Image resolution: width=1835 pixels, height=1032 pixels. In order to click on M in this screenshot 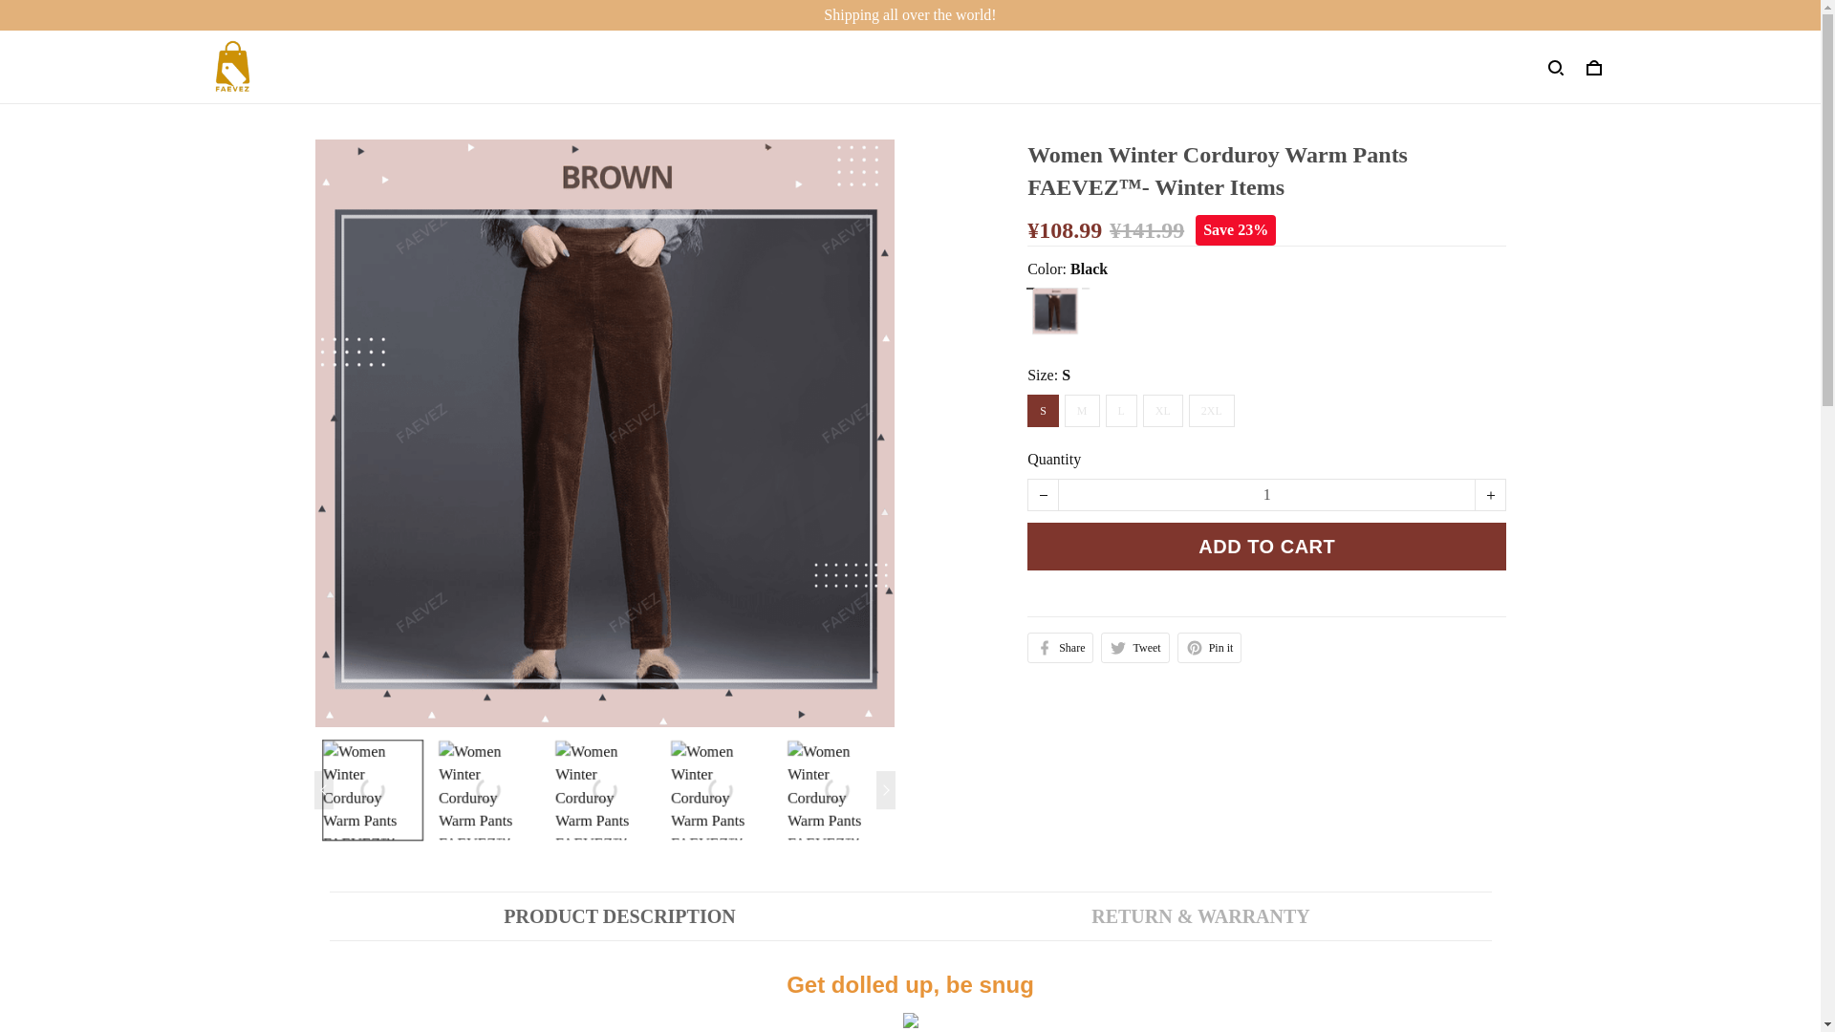, I will do `click(1082, 411)`.